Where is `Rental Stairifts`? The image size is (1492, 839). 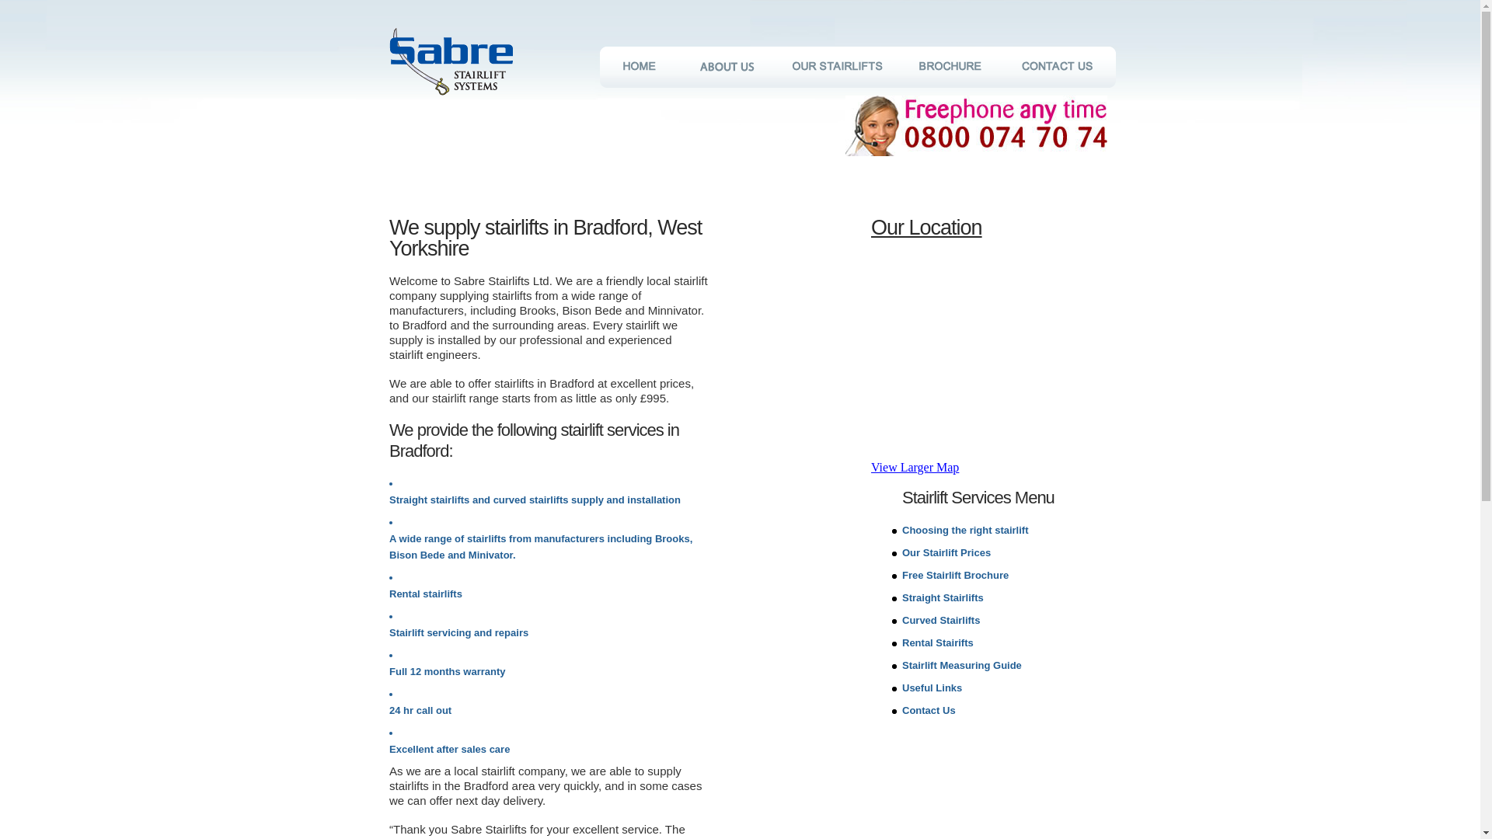
Rental Stairifts is located at coordinates (938, 642).